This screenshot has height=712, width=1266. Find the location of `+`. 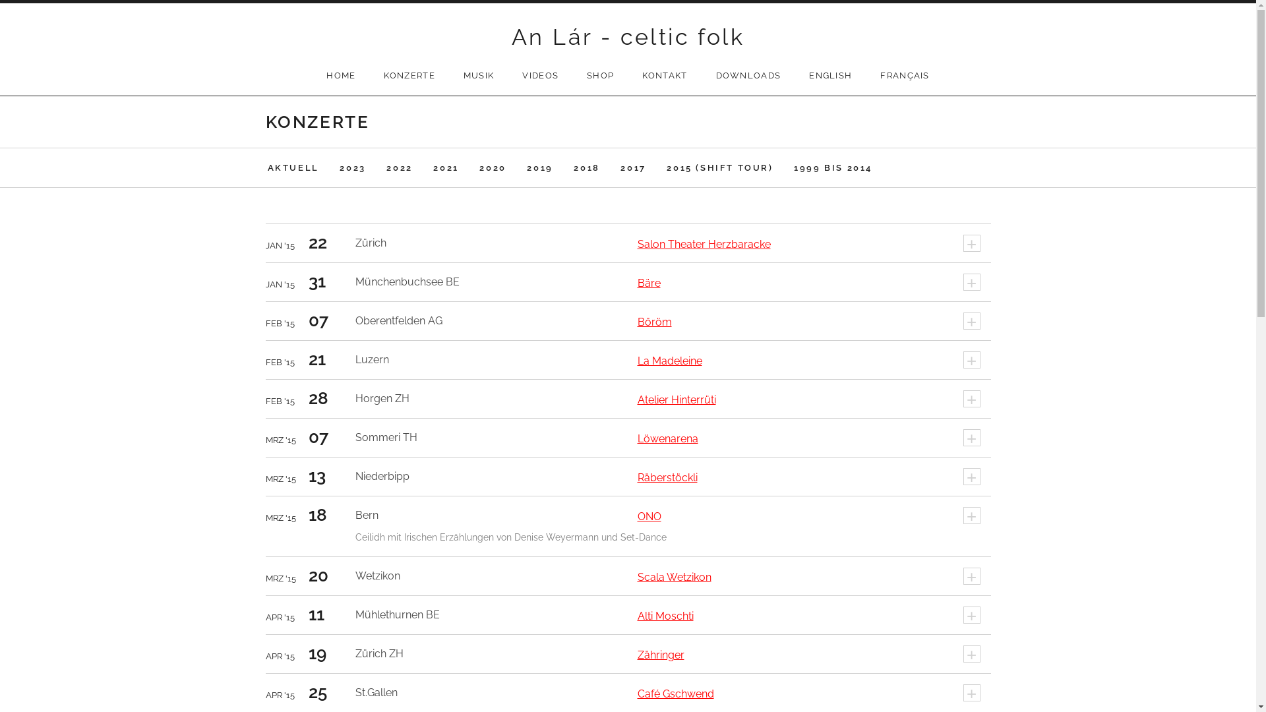

+ is located at coordinates (971, 243).